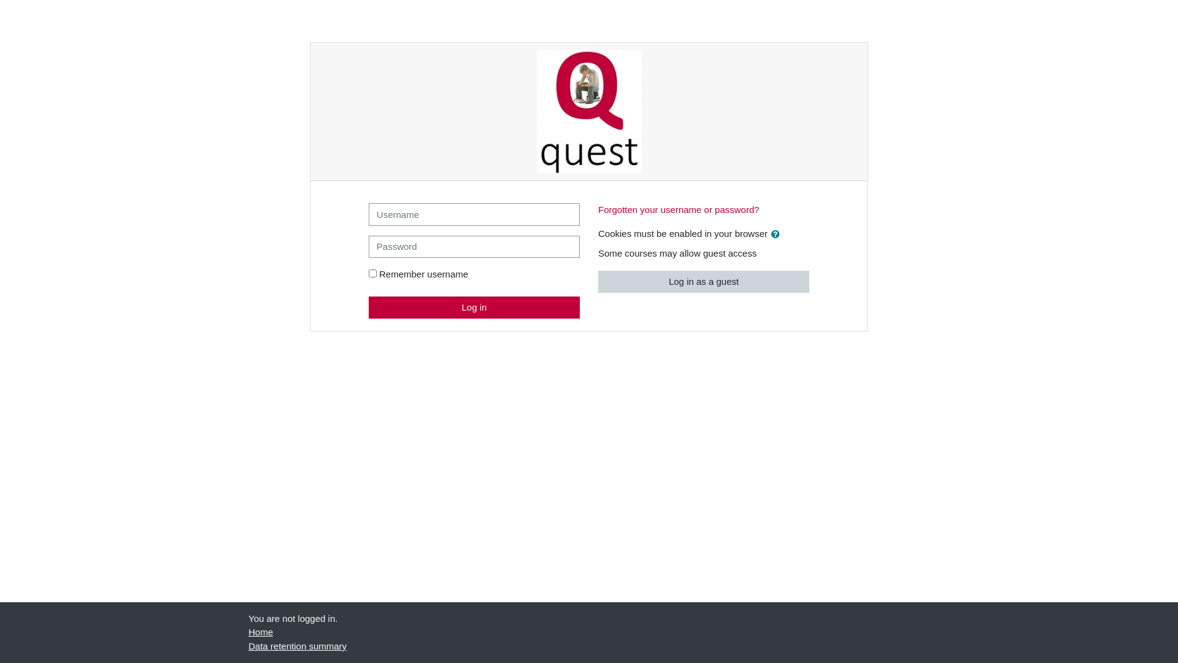 The height and width of the screenshot is (663, 1178). What do you see at coordinates (776, 233) in the screenshot?
I see `Help with Cookies must be enabled in your browser` at bounding box center [776, 233].